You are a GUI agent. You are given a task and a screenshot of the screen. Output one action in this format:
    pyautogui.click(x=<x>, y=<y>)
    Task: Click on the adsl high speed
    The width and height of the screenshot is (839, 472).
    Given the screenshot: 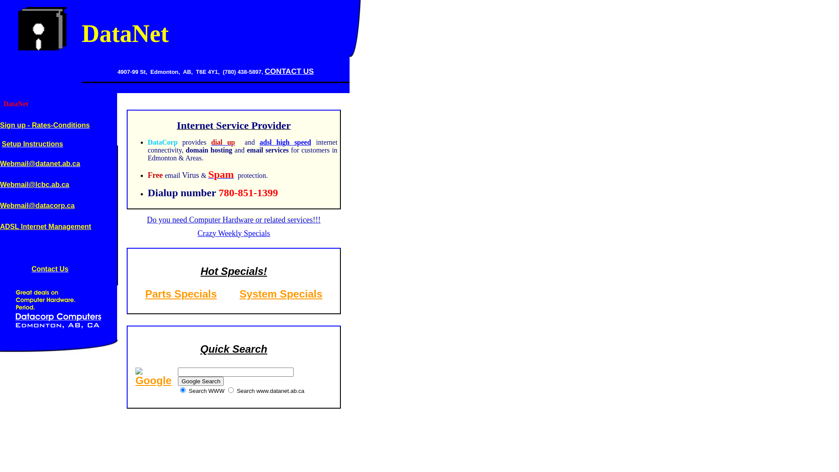 What is the action you would take?
    pyautogui.click(x=285, y=142)
    